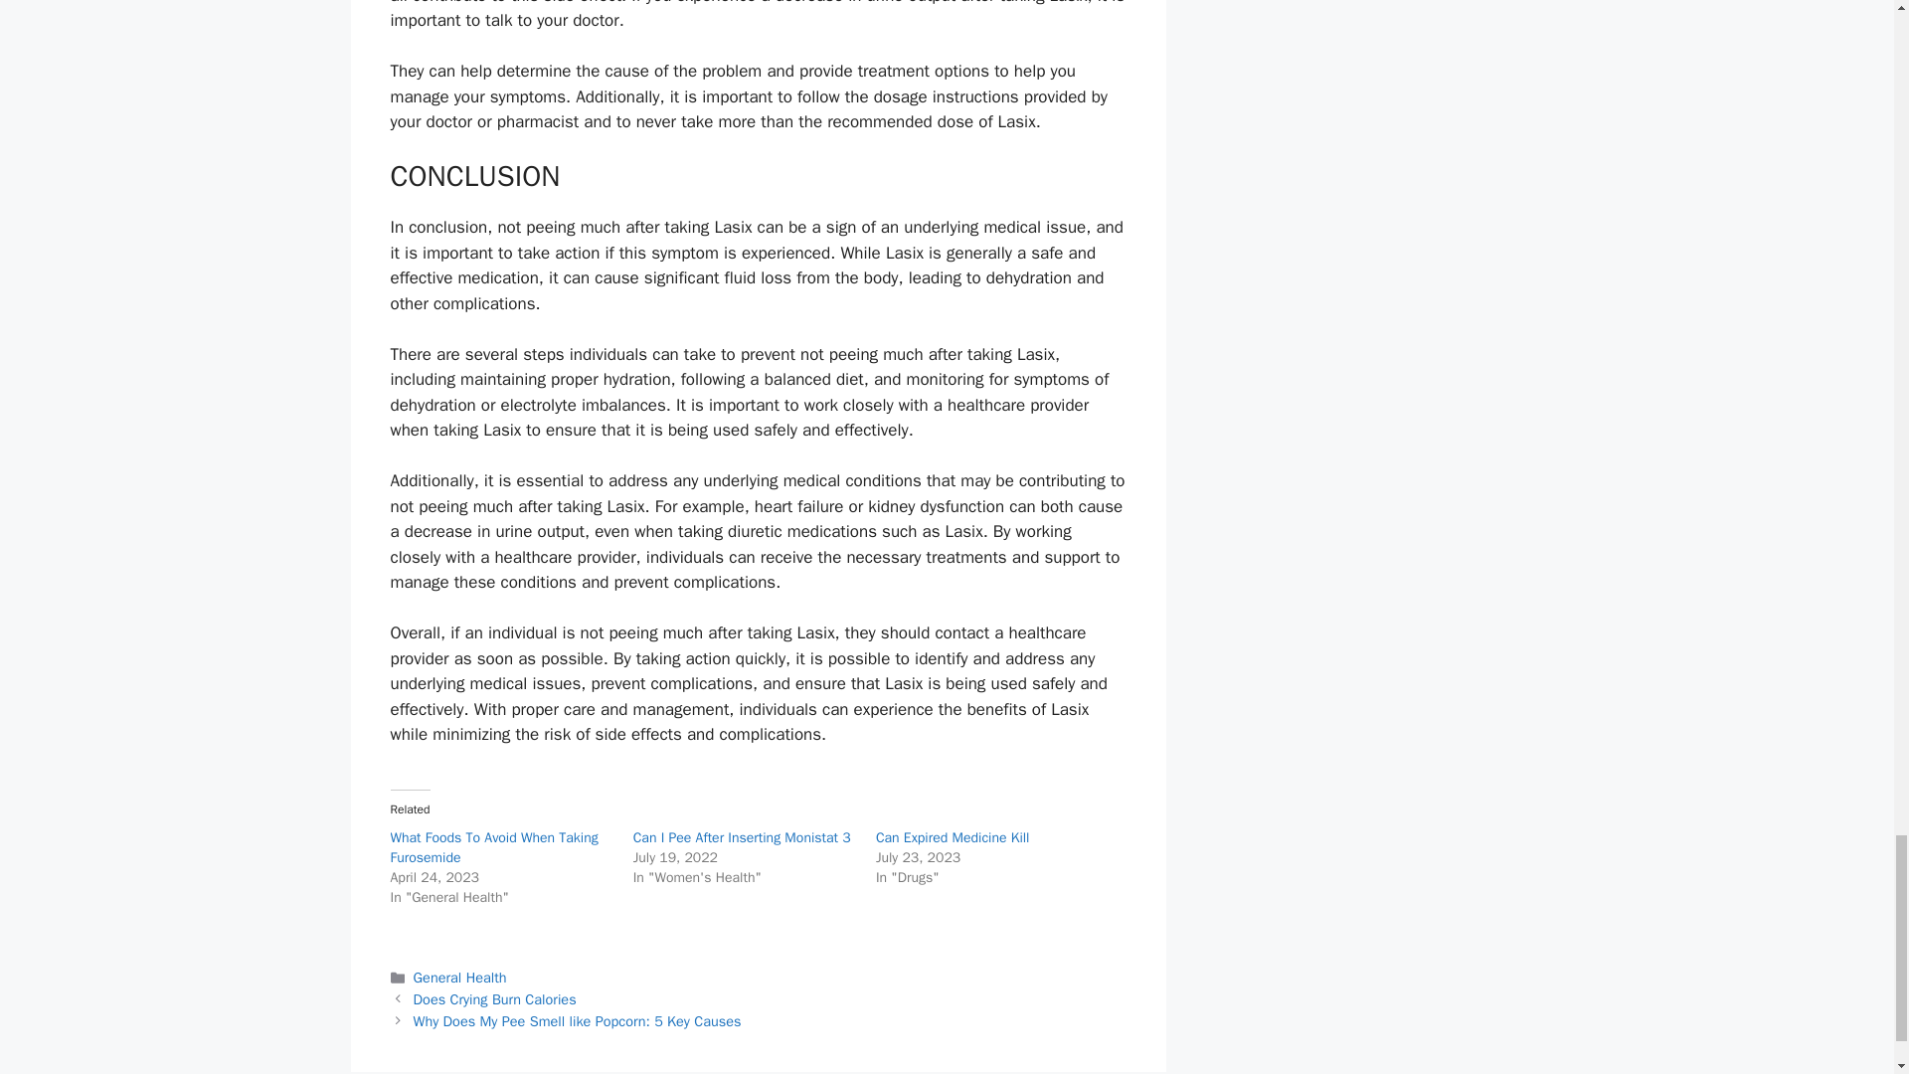 The image size is (1909, 1074). Describe the element at coordinates (460, 978) in the screenshot. I see `General Health` at that location.